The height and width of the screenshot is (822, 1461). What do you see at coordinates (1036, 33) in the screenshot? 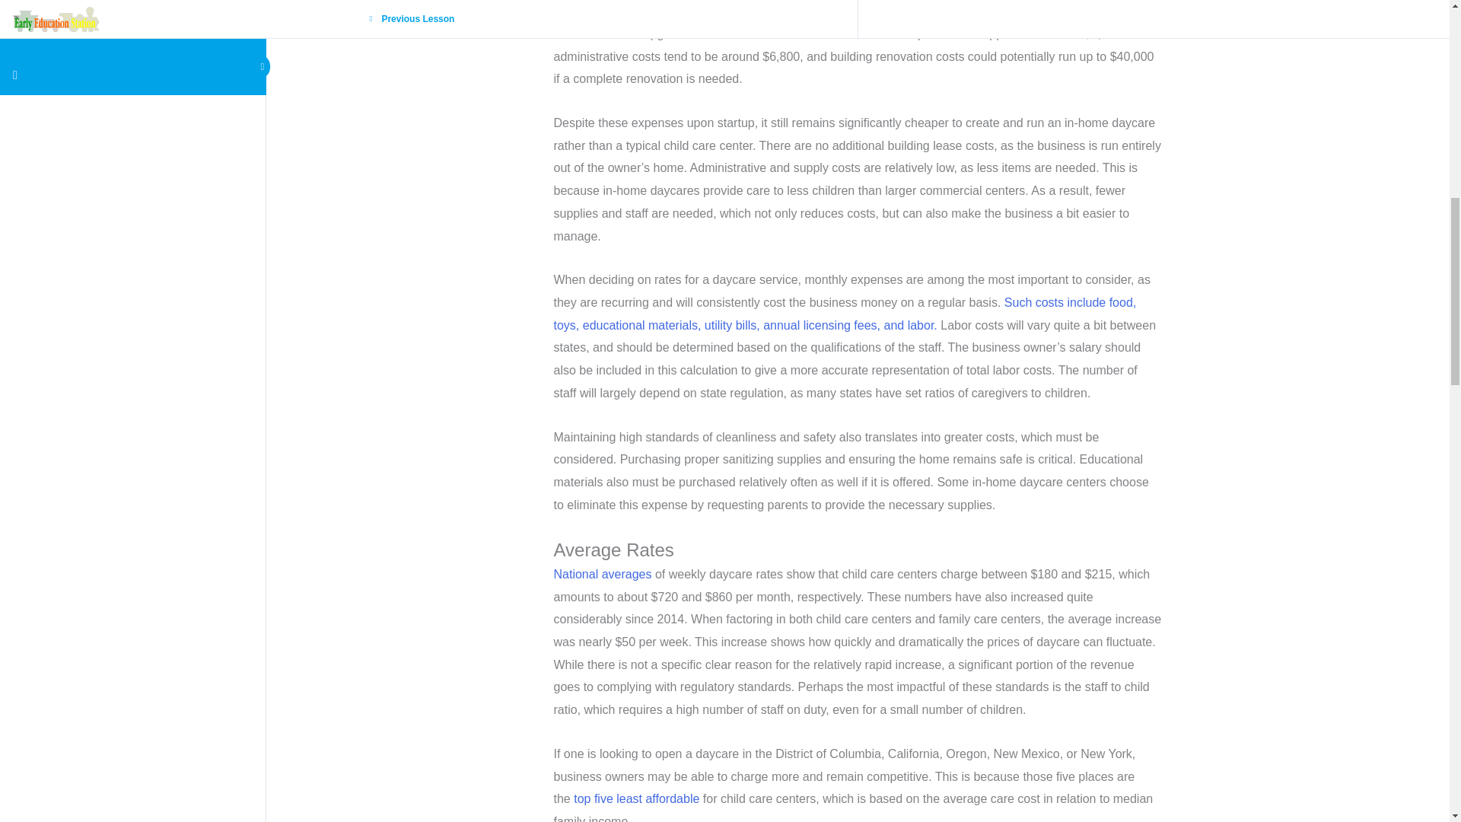
I see `cost` at bounding box center [1036, 33].